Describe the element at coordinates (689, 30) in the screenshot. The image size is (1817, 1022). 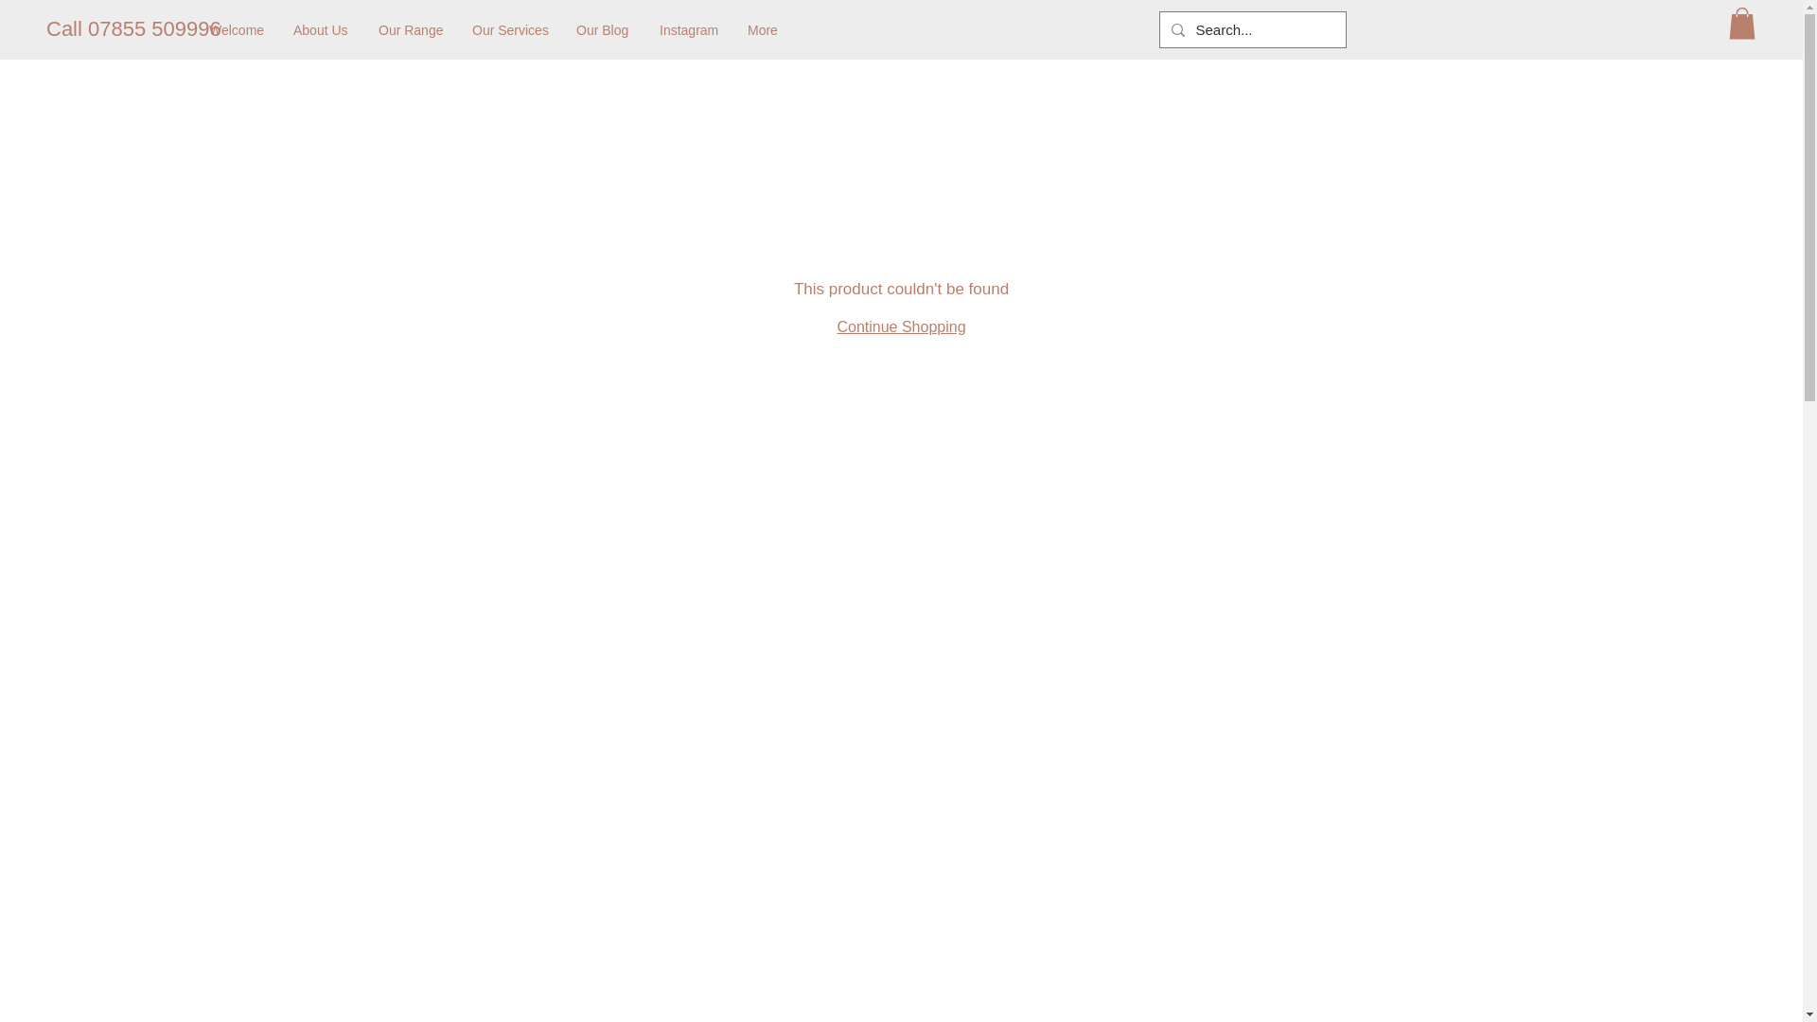
I see `Instagram` at that location.